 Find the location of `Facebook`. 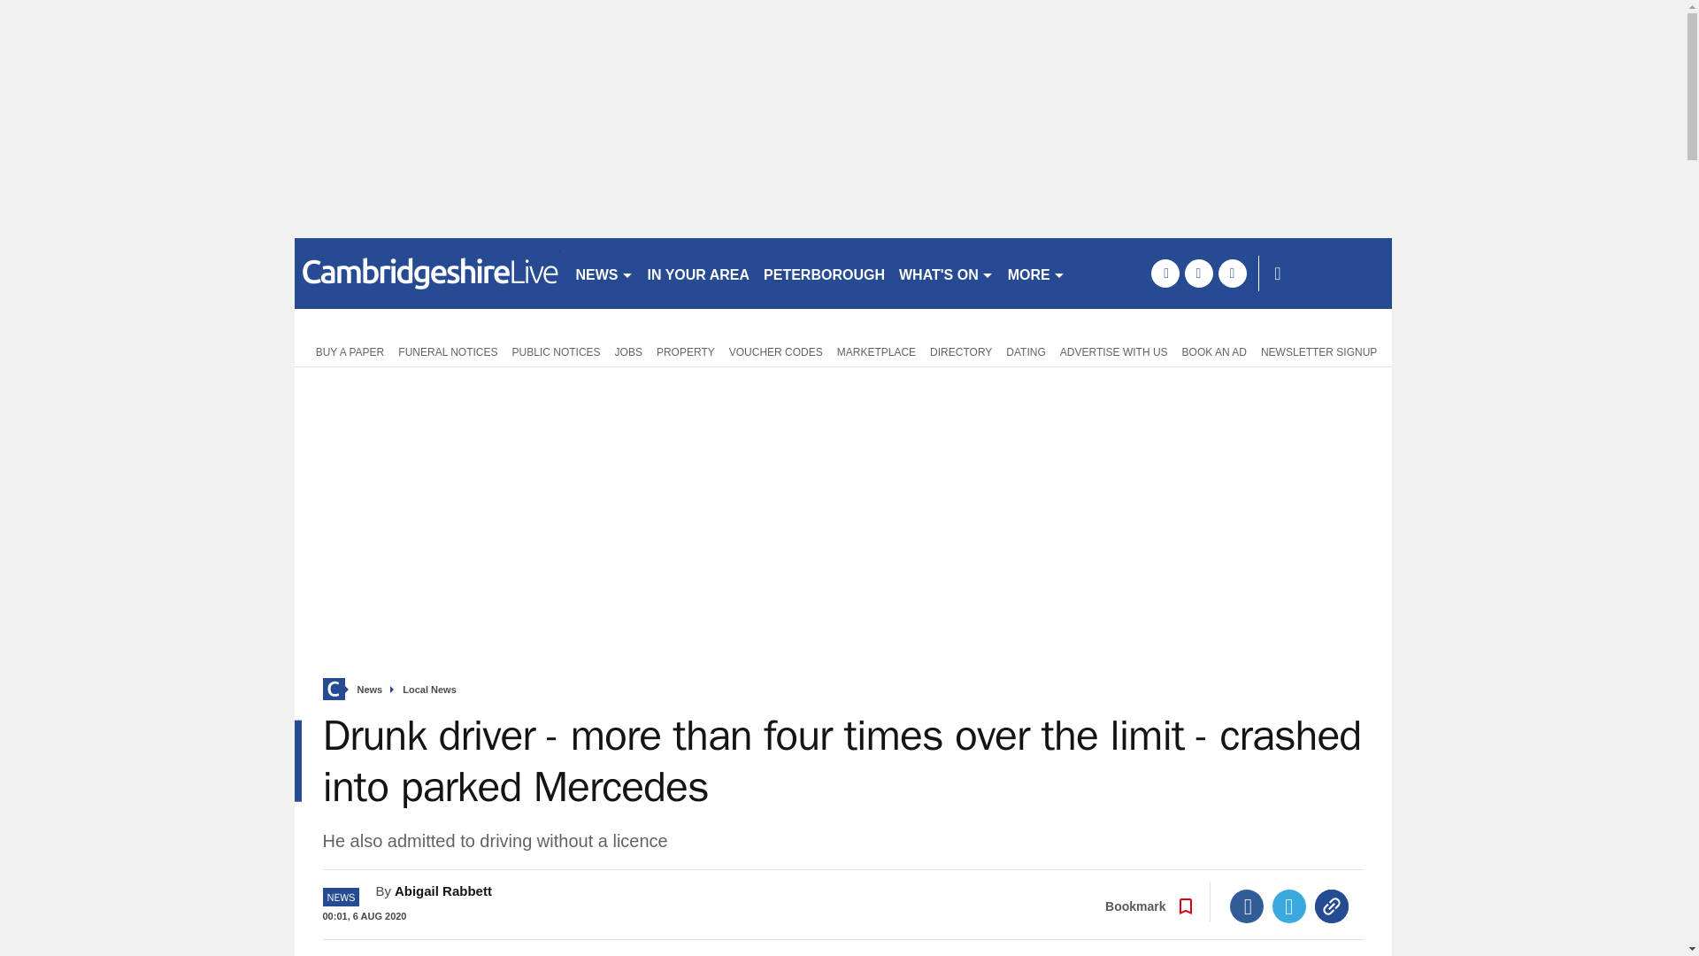

Facebook is located at coordinates (1247, 906).